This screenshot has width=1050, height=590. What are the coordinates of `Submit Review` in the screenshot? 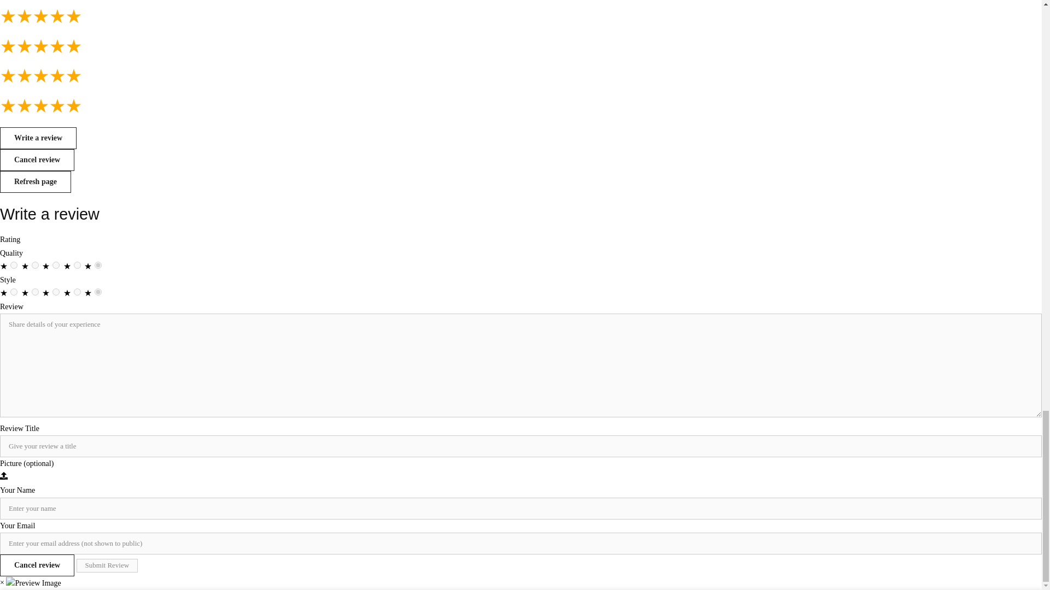 It's located at (107, 565).